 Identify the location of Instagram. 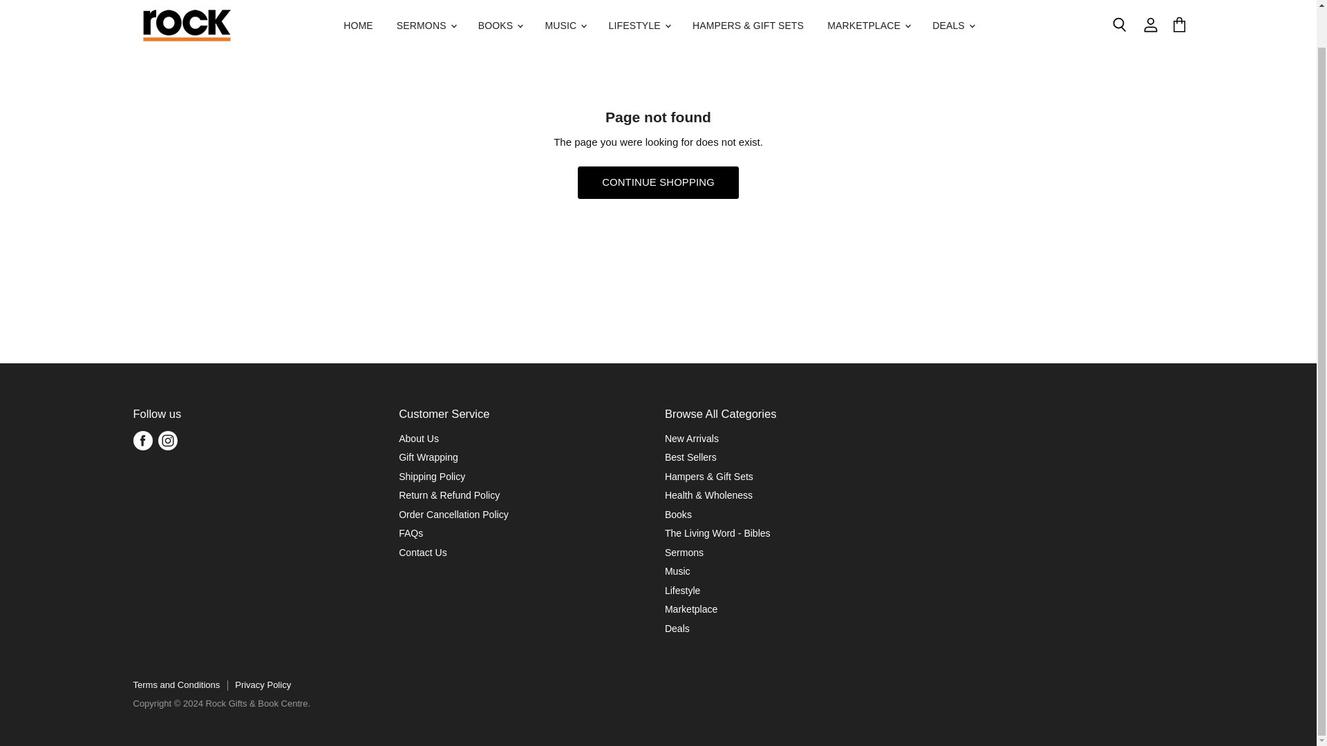
(167, 440).